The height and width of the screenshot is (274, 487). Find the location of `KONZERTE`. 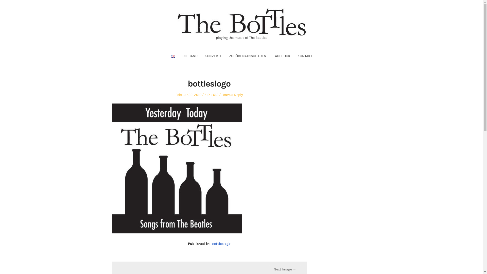

KONZERTE is located at coordinates (213, 56).